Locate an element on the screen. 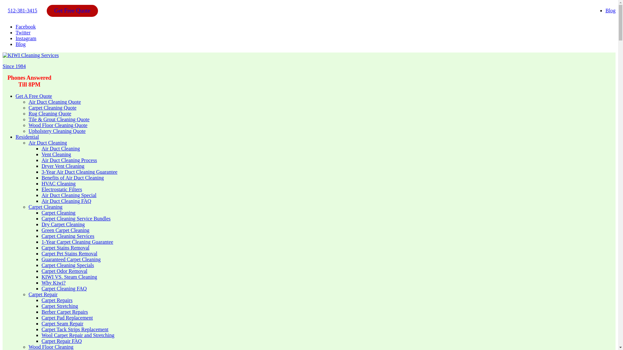  512-381-3415 is located at coordinates (22, 10).